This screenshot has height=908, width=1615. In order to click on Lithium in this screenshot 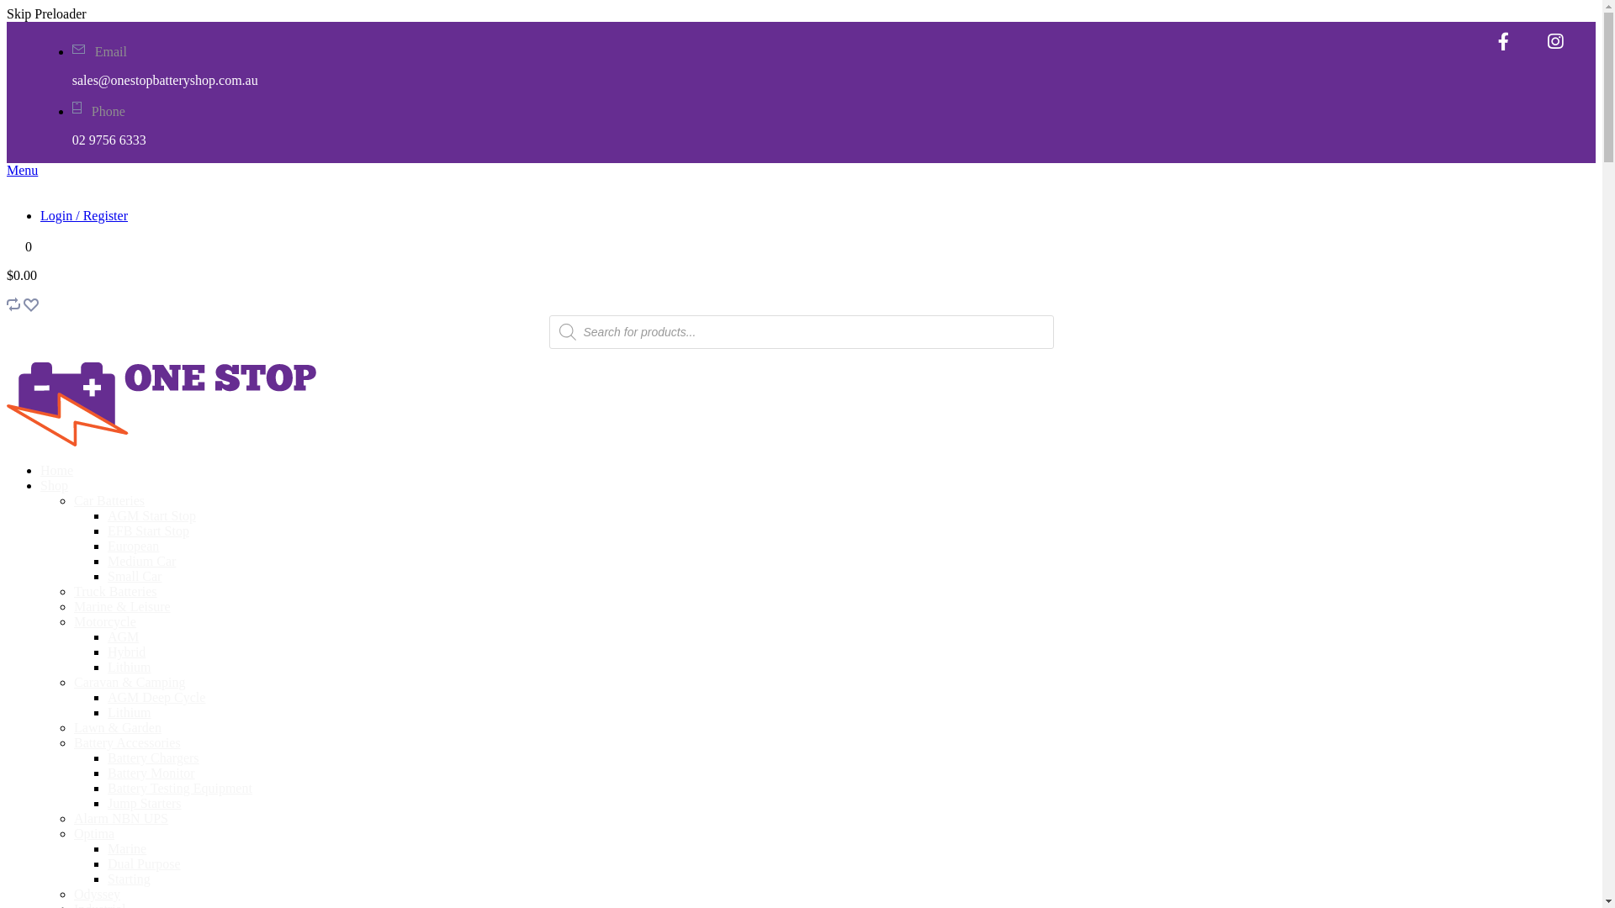, I will do `click(130, 668)`.